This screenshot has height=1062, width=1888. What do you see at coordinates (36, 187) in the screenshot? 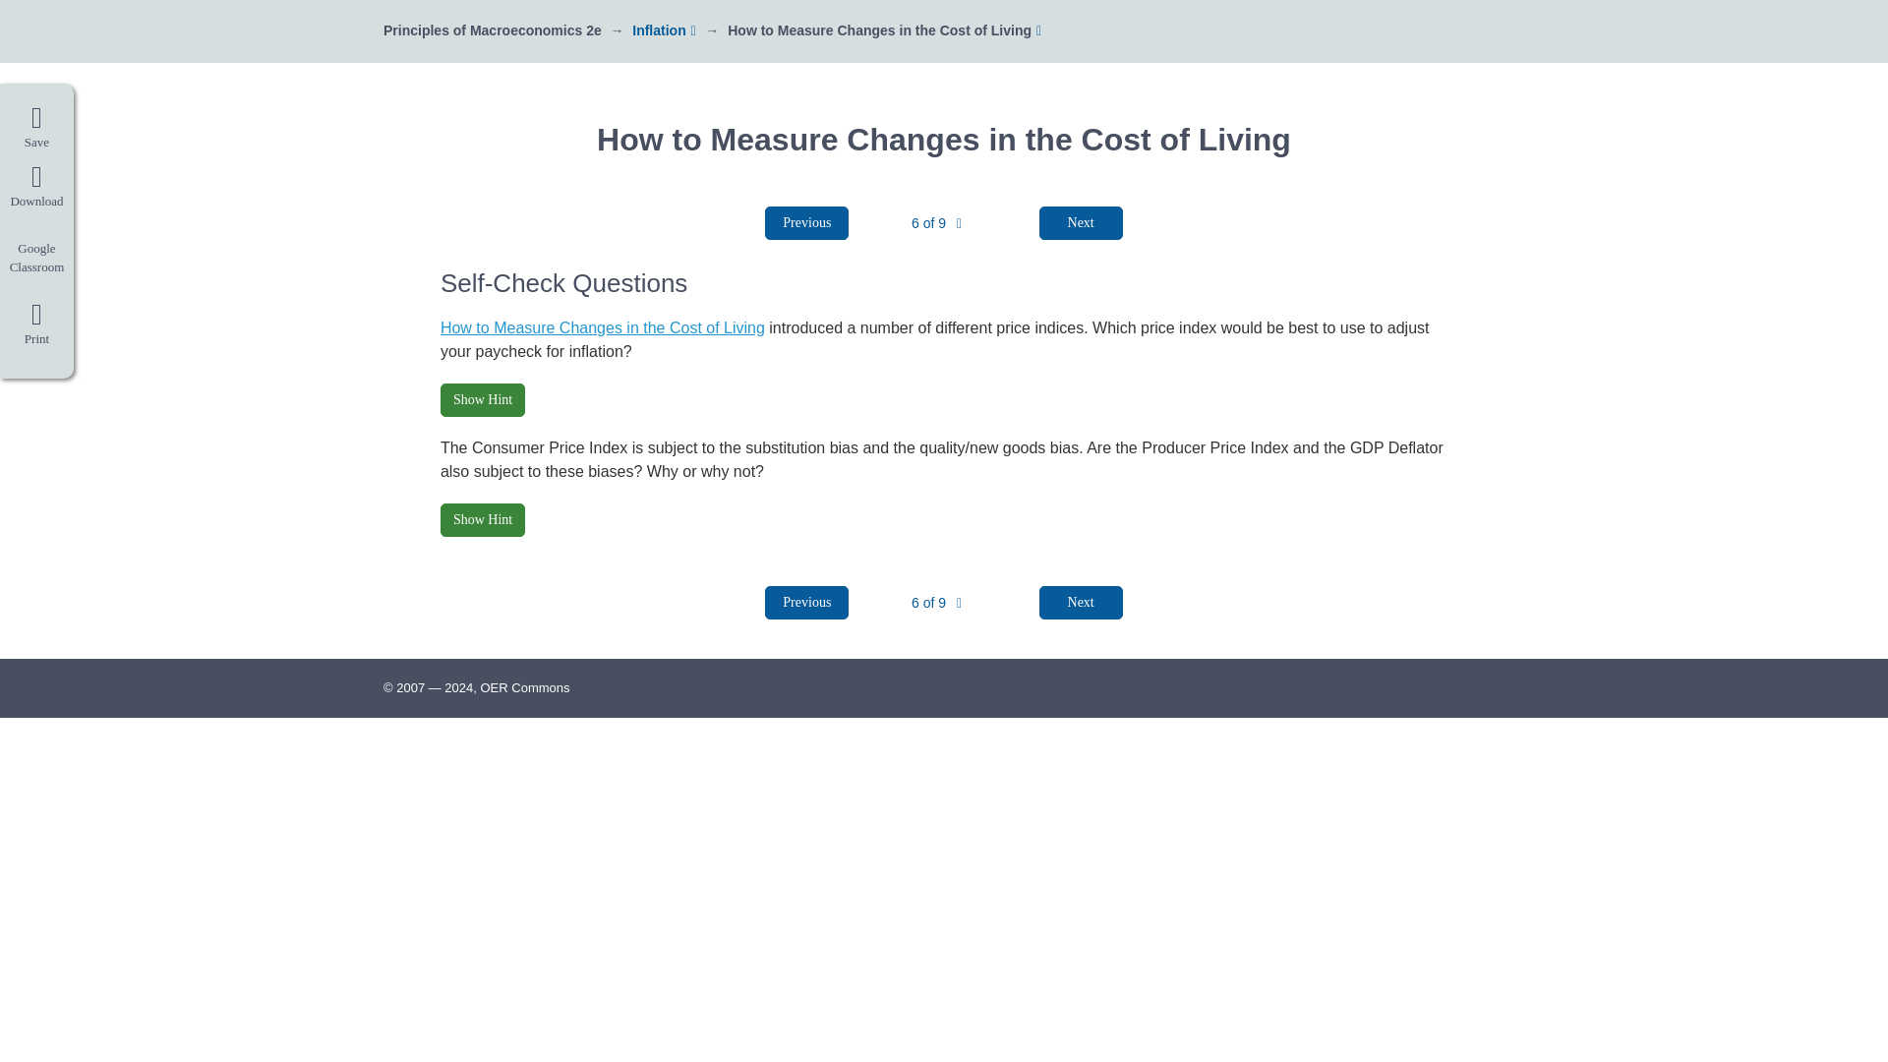
I see `Download` at bounding box center [36, 187].